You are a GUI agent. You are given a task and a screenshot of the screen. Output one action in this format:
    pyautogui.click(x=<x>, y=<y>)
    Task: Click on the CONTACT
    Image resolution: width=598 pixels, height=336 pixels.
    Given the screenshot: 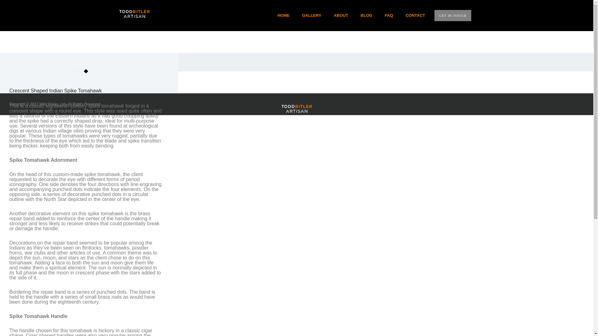 What is the action you would take?
    pyautogui.click(x=412, y=16)
    